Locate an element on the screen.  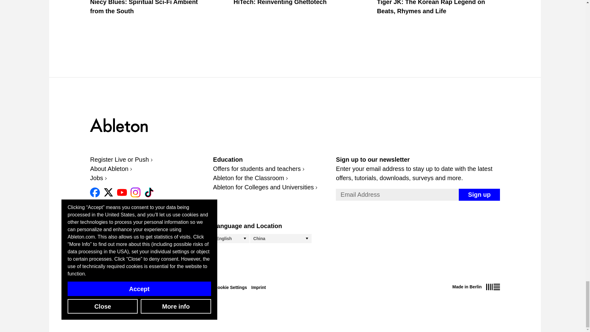
Go to Youtube is located at coordinates (122, 192).